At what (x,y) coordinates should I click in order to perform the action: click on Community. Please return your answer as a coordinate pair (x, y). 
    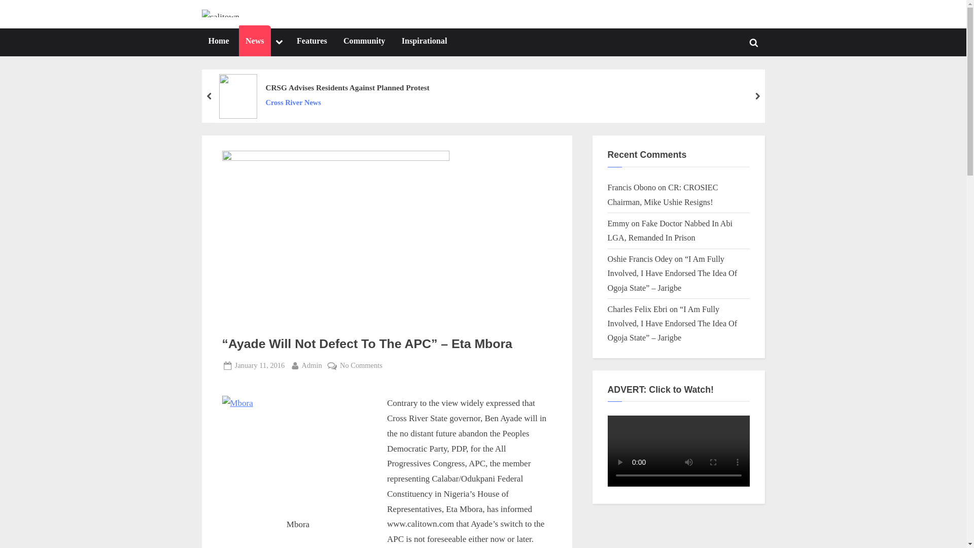
    Looking at the image, I should click on (263, 22).